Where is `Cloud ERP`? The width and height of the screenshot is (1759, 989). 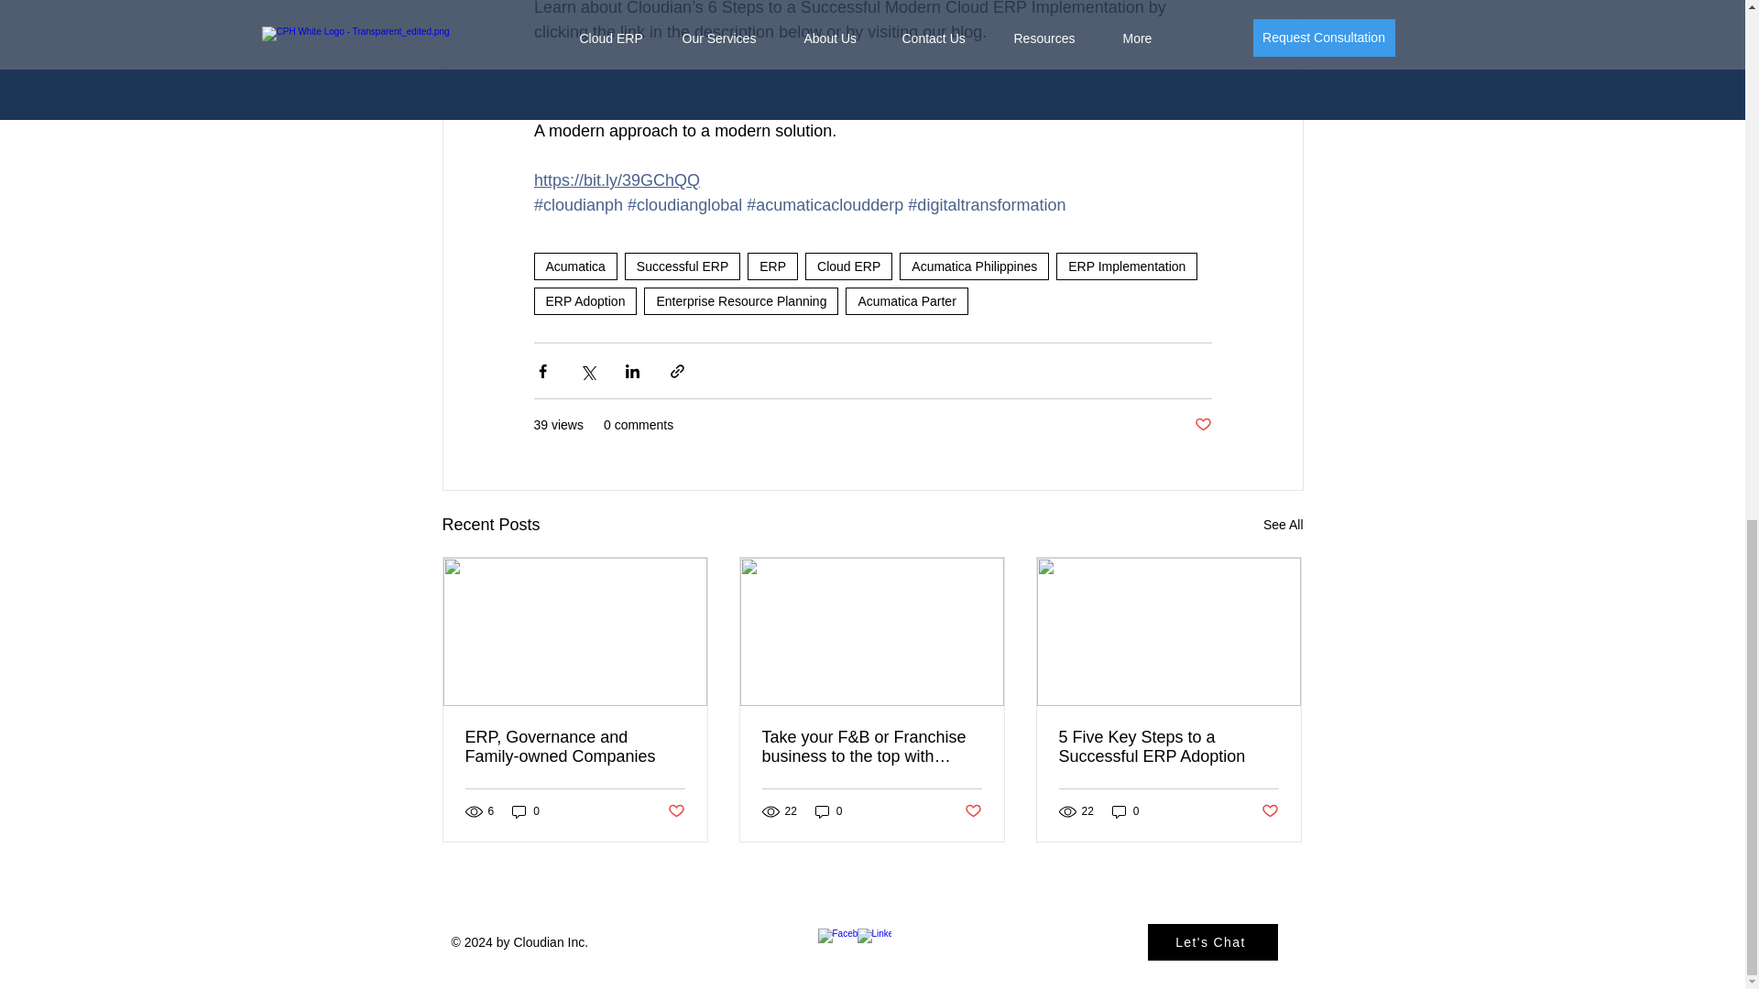 Cloud ERP is located at coordinates (848, 266).